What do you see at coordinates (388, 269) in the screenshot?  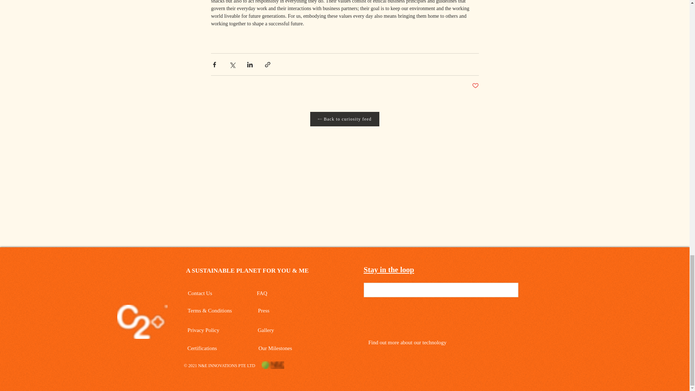 I see `Stay in the loop` at bounding box center [388, 269].